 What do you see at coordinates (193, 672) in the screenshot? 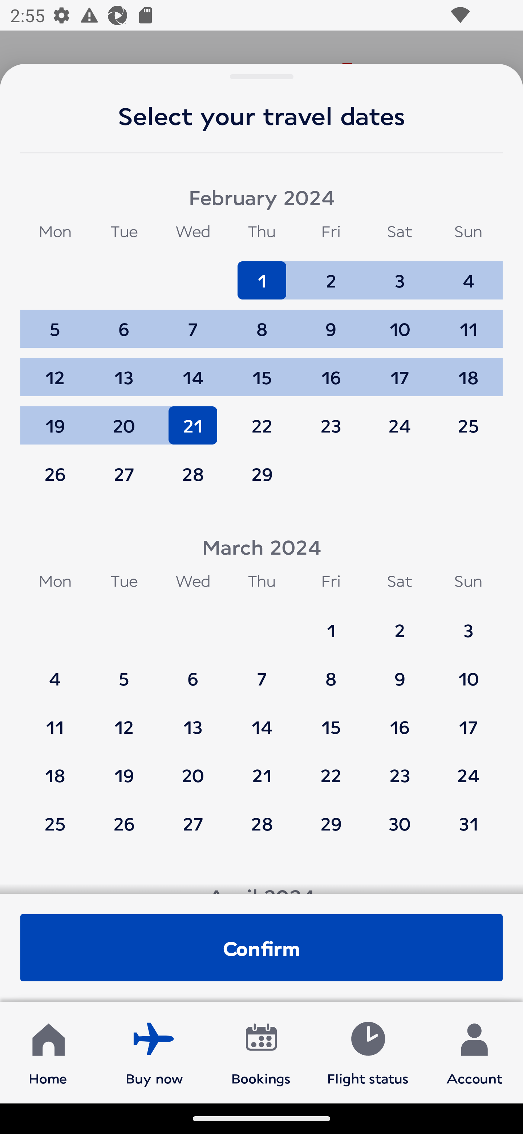
I see `6` at bounding box center [193, 672].